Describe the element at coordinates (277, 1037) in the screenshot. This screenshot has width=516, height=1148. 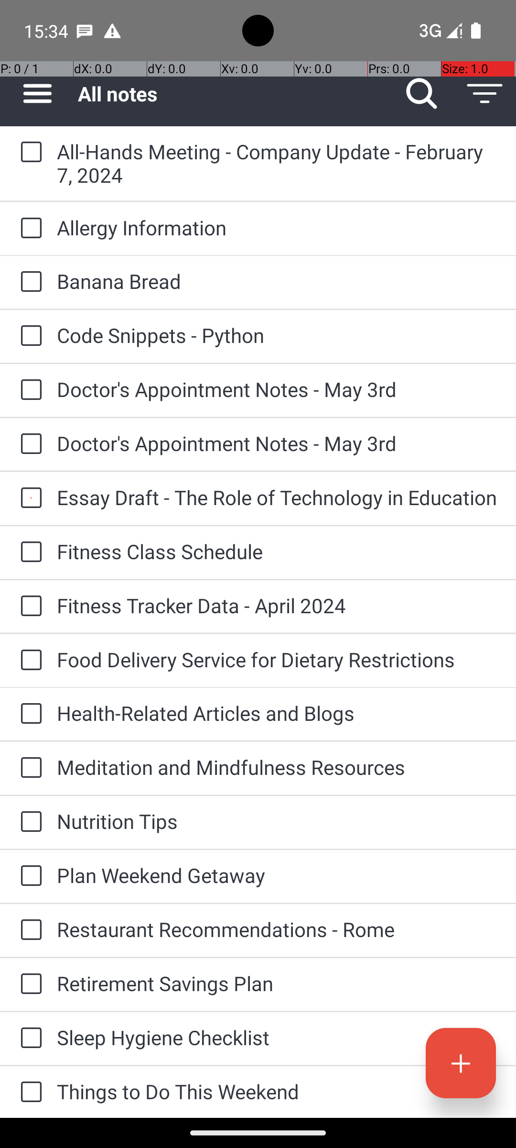
I see `Sleep Hygiene Checklist` at that location.